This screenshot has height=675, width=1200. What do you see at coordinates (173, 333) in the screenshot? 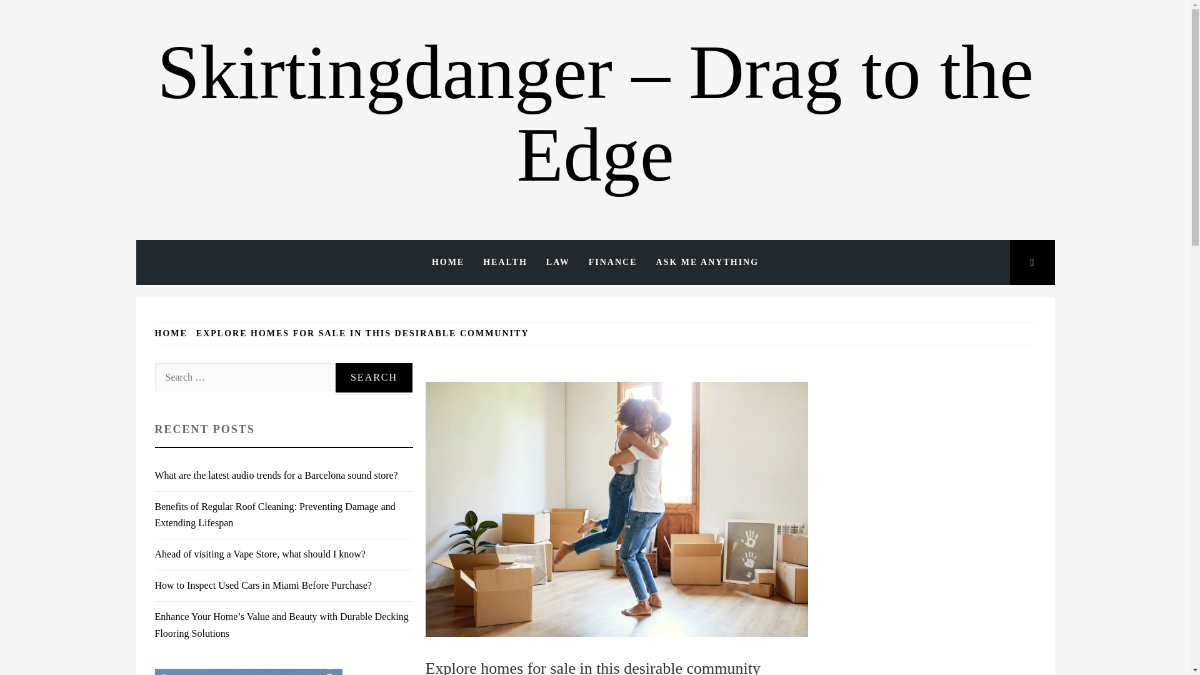
I see `HOME` at bounding box center [173, 333].